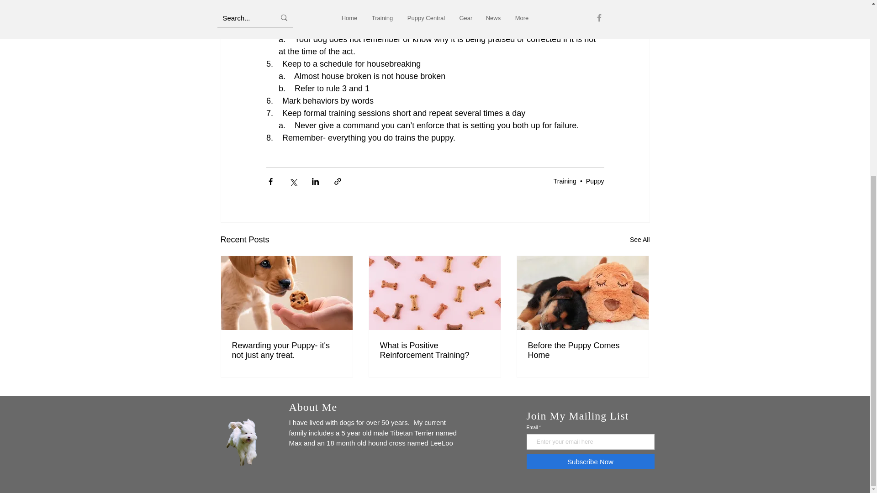 This screenshot has width=877, height=493. Describe the element at coordinates (590, 461) in the screenshot. I see `Subscribe Now` at that location.